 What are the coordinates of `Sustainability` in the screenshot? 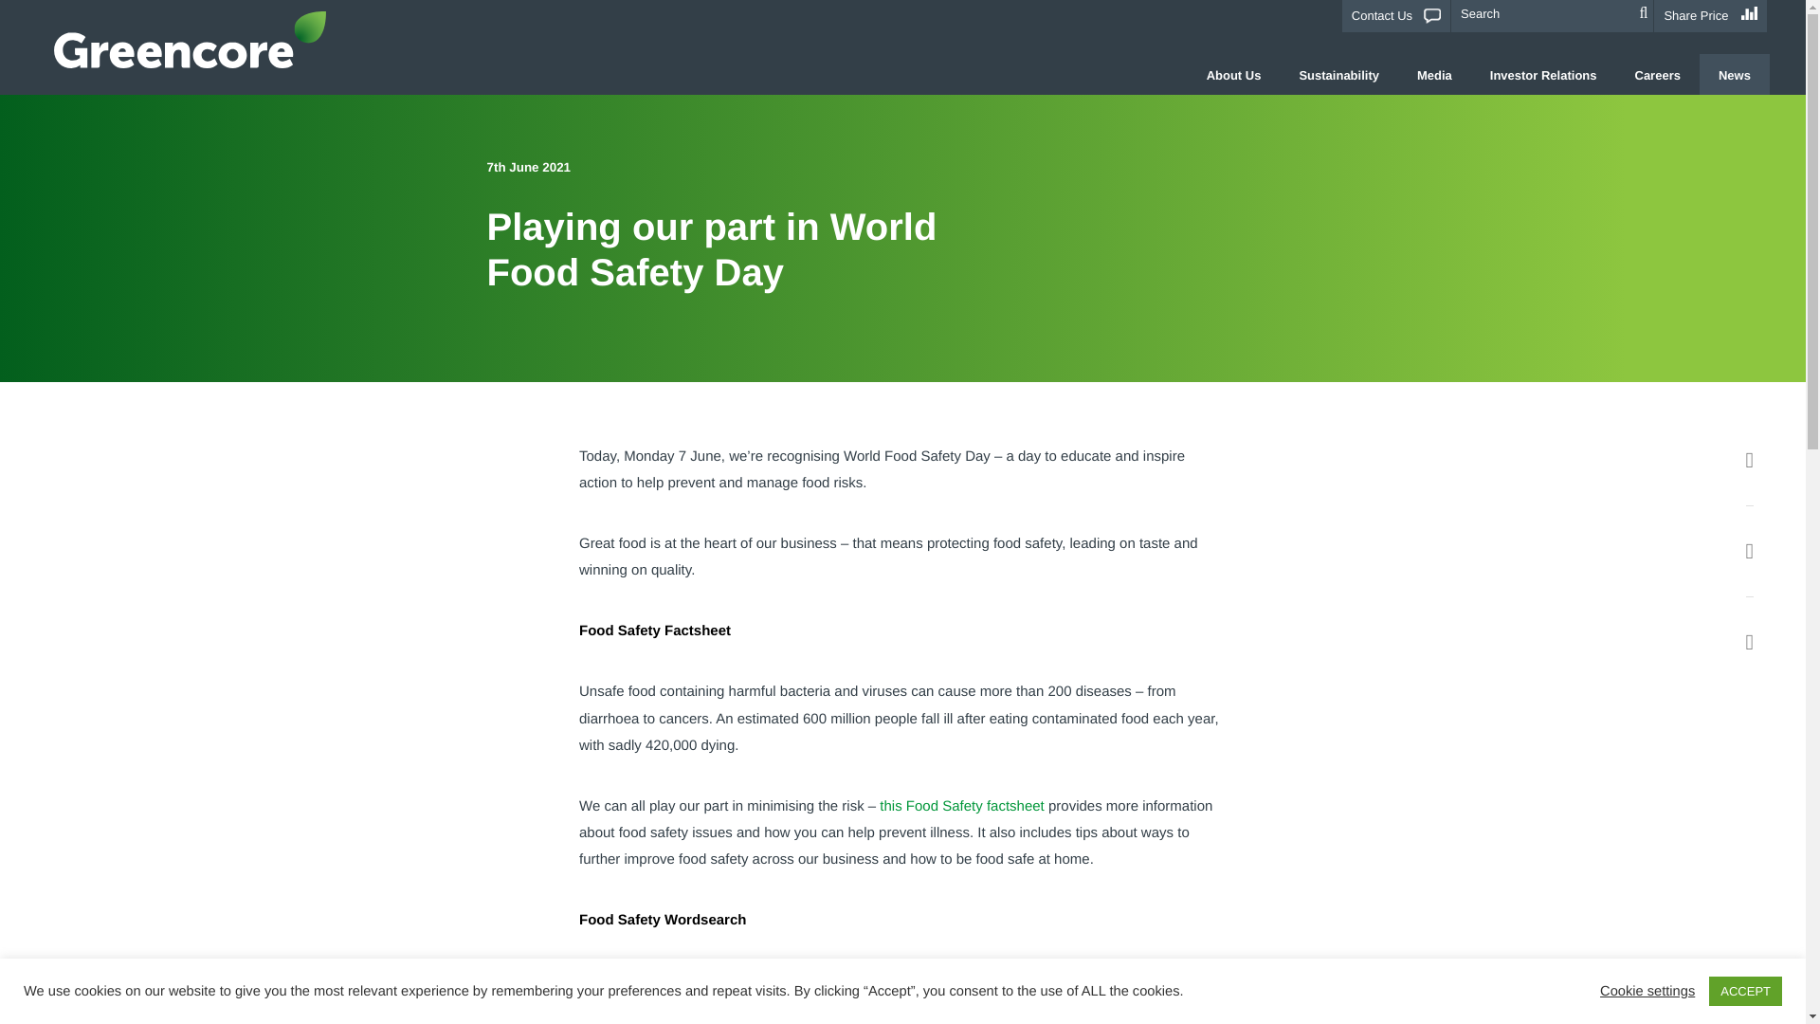 It's located at (1338, 74).